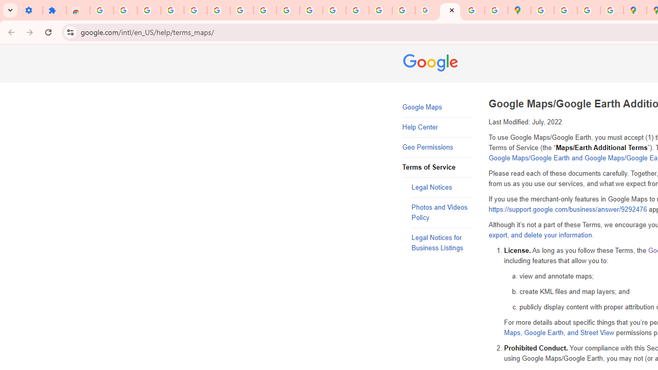 The width and height of the screenshot is (658, 370). What do you see at coordinates (612, 10) in the screenshot?
I see `Safety in Our Products - Google Safety Center` at bounding box center [612, 10].